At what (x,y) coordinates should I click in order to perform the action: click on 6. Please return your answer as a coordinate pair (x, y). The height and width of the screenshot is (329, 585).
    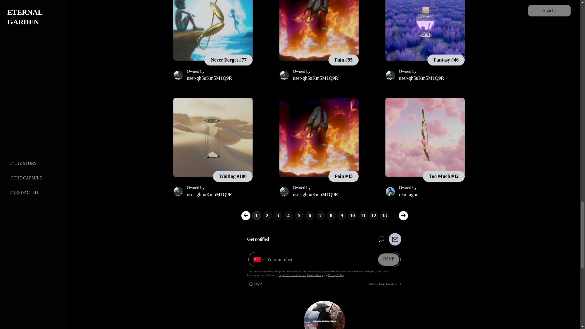
    Looking at the image, I should click on (310, 216).